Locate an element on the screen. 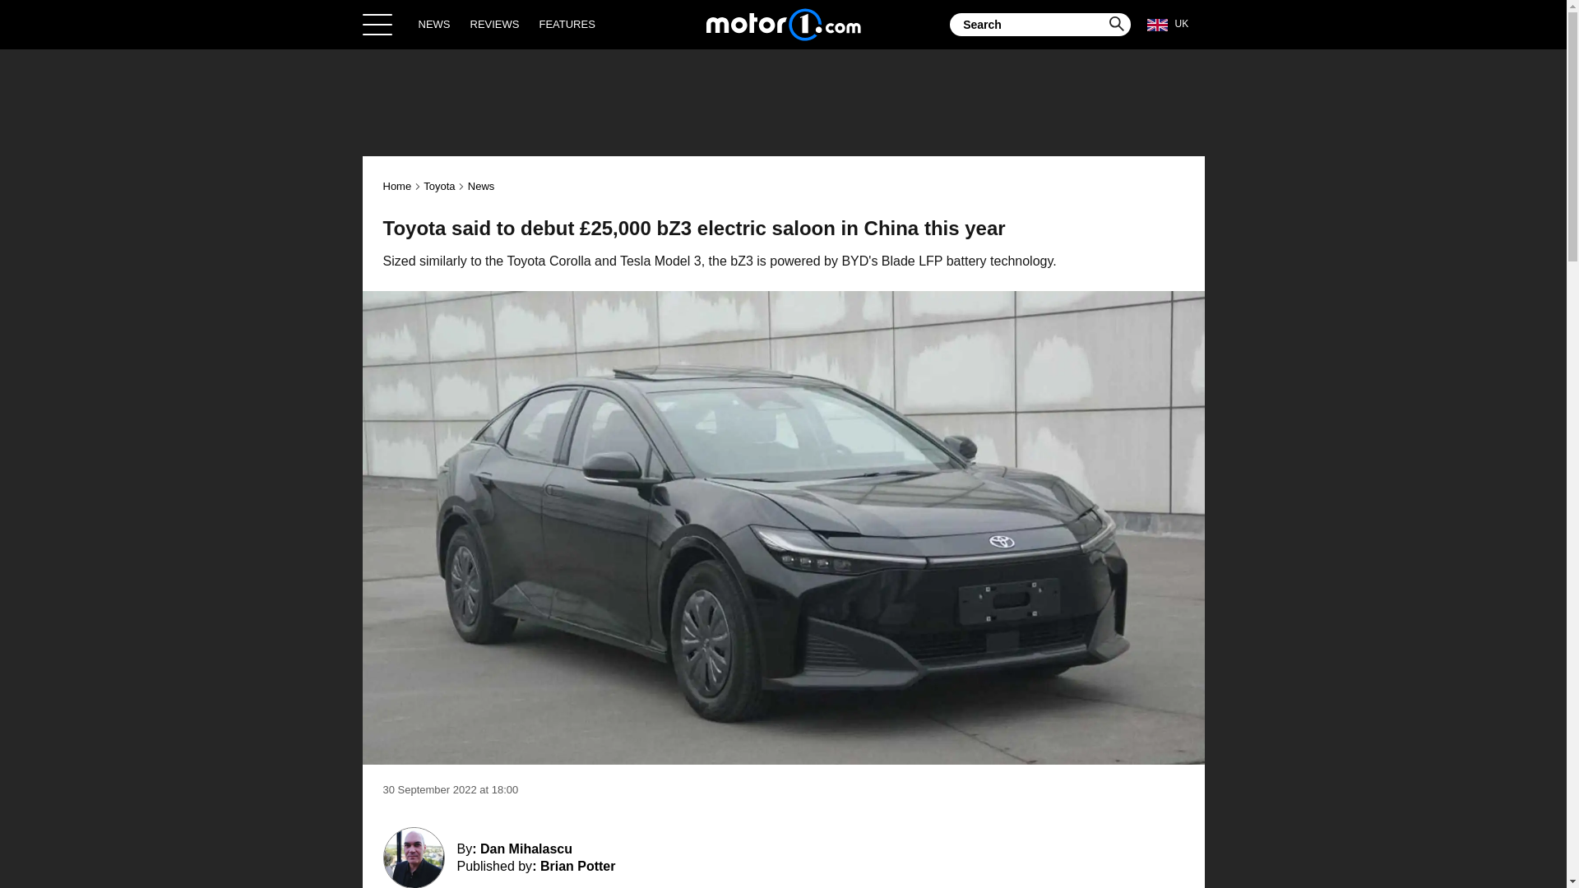 The image size is (1579, 888). Home is located at coordinates (783, 24).